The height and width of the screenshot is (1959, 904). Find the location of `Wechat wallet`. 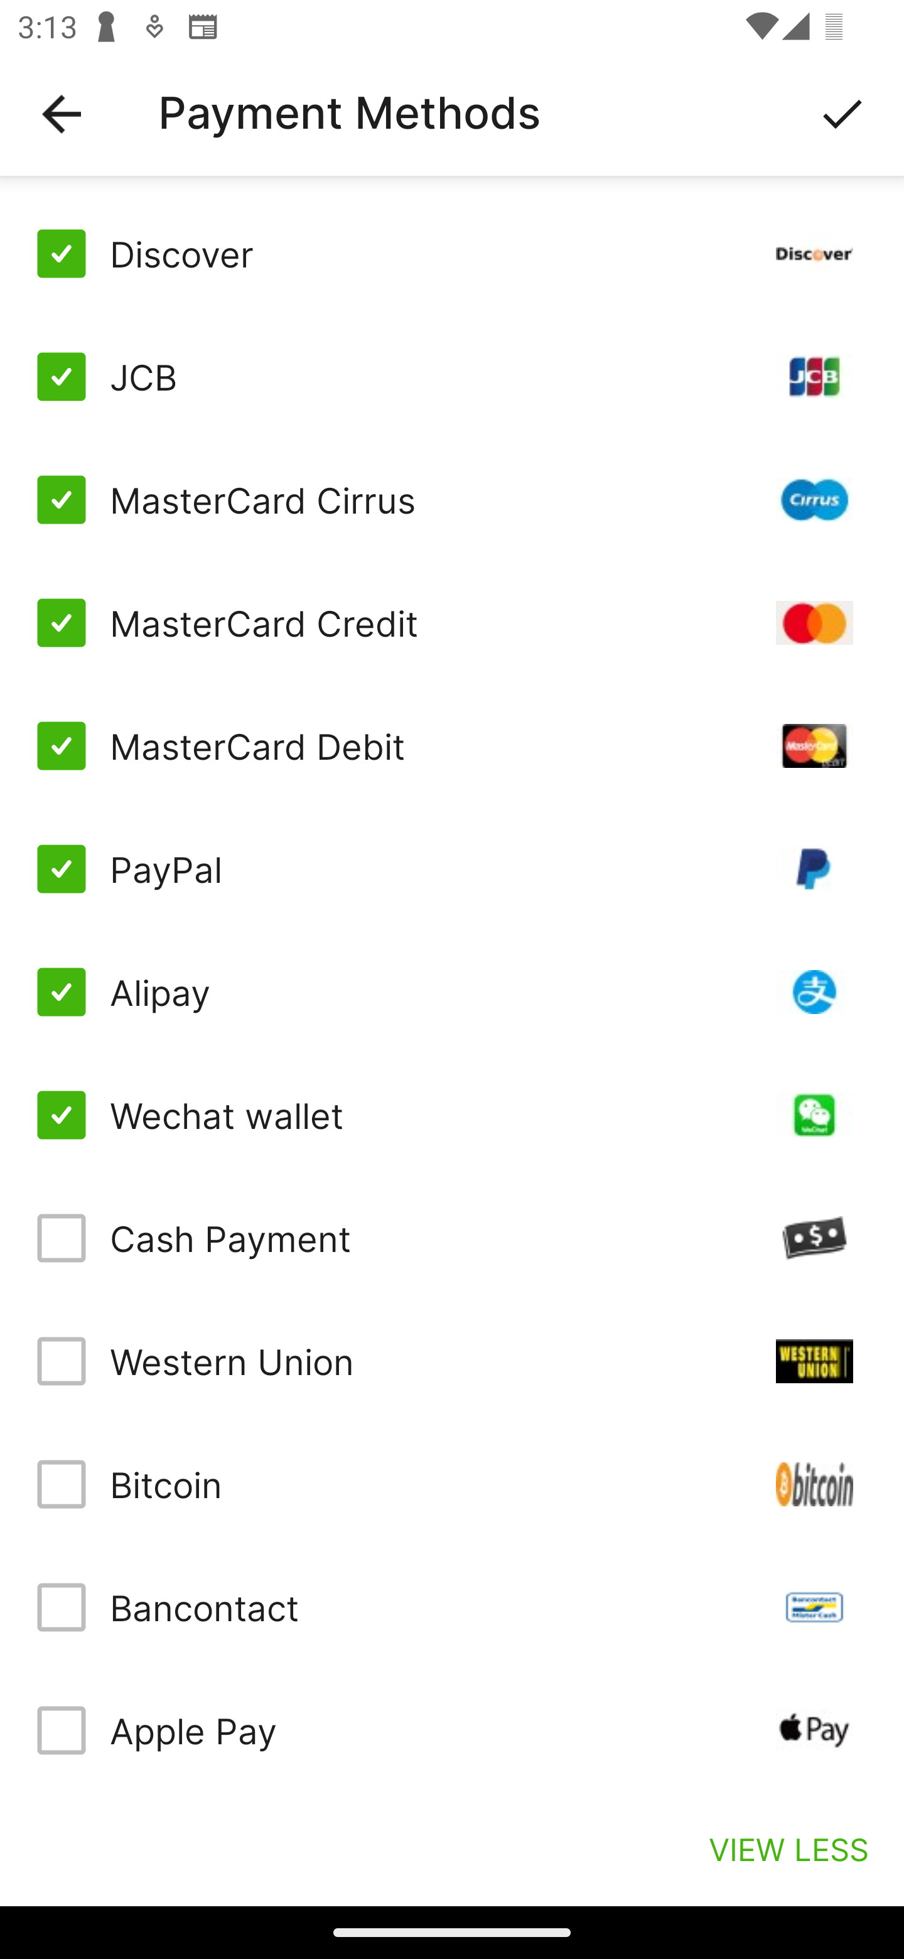

Wechat wallet is located at coordinates (452, 1115).